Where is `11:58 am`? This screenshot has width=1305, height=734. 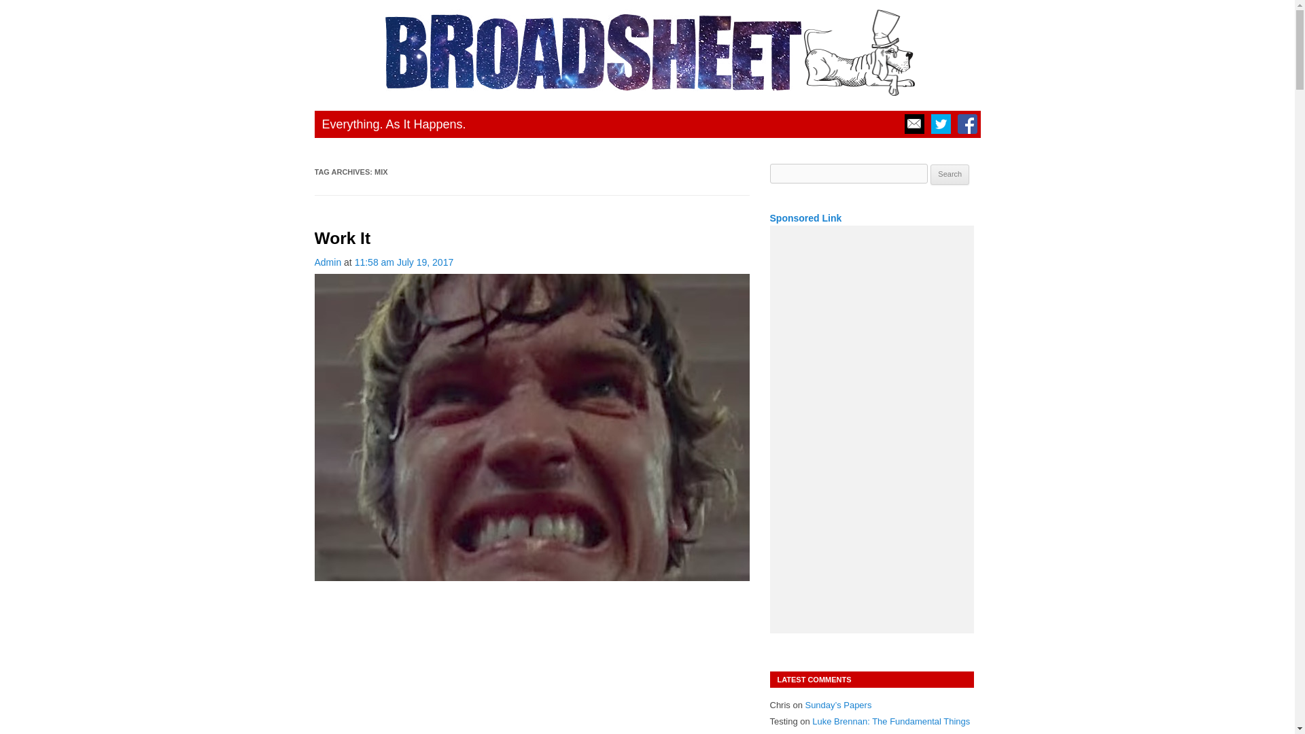
11:58 am is located at coordinates (404, 262).